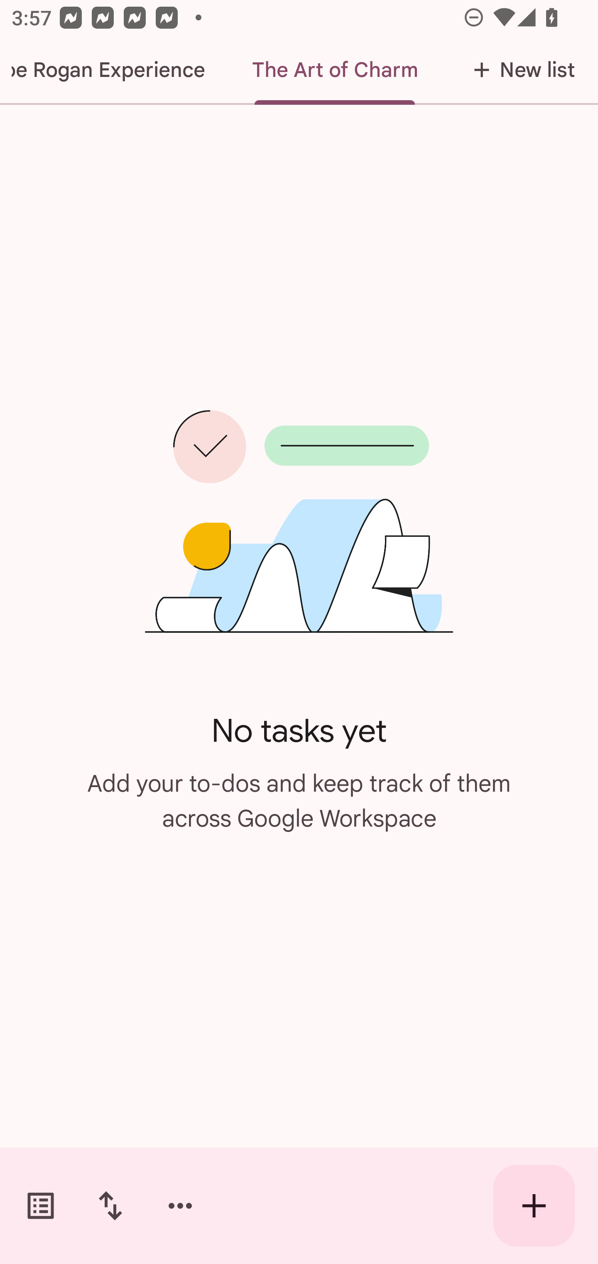  Describe the element at coordinates (180, 1206) in the screenshot. I see `More options` at that location.